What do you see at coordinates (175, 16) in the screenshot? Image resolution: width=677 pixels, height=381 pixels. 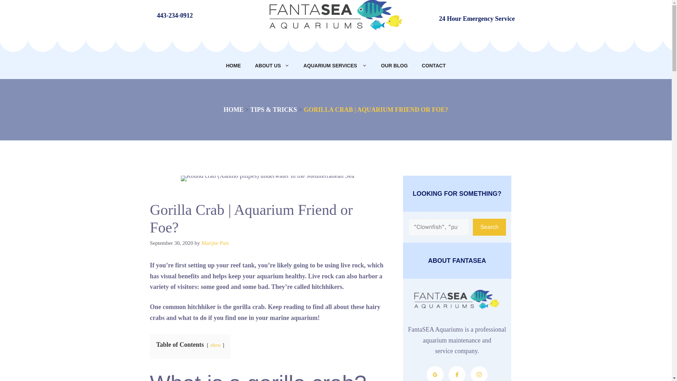 I see `443-234-0912` at bounding box center [175, 16].